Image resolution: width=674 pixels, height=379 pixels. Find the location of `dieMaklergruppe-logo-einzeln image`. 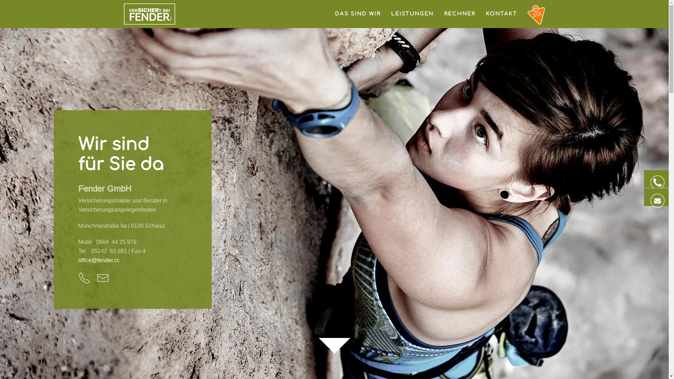

dieMaklergruppe-logo-einzeln image is located at coordinates (536, 15).